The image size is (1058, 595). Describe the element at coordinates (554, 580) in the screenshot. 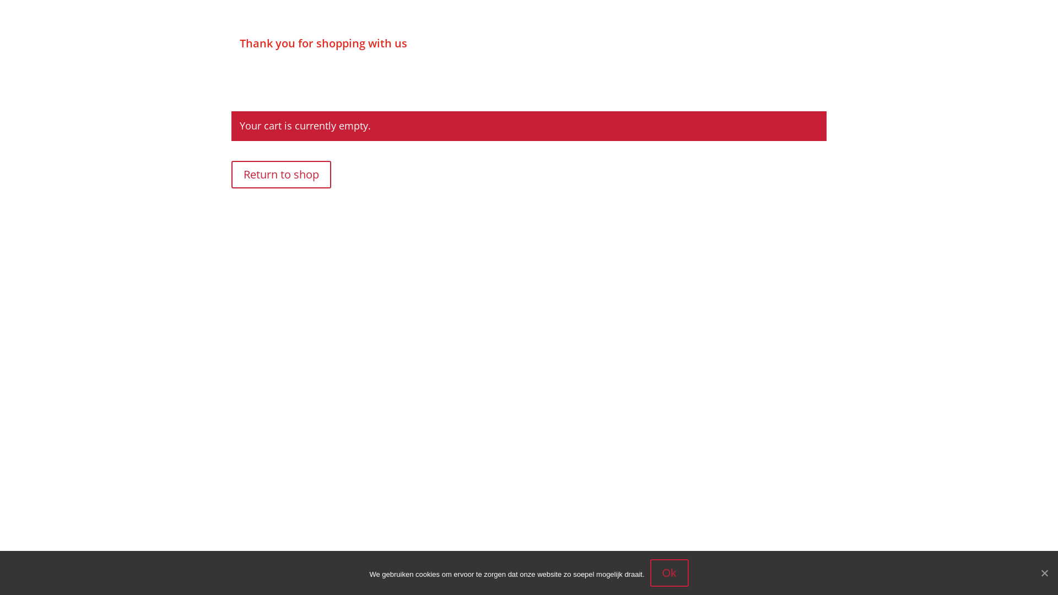

I see `Roularta Digital |` at that location.